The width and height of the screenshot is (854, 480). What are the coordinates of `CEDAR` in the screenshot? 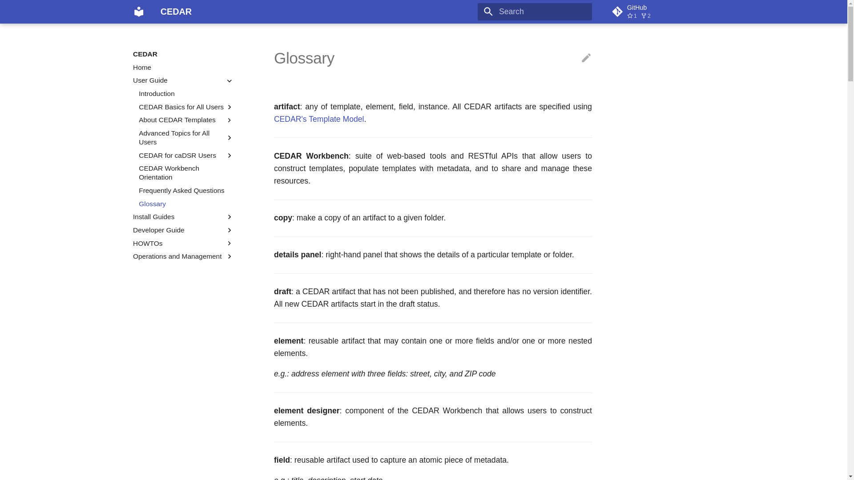 It's located at (139, 12).